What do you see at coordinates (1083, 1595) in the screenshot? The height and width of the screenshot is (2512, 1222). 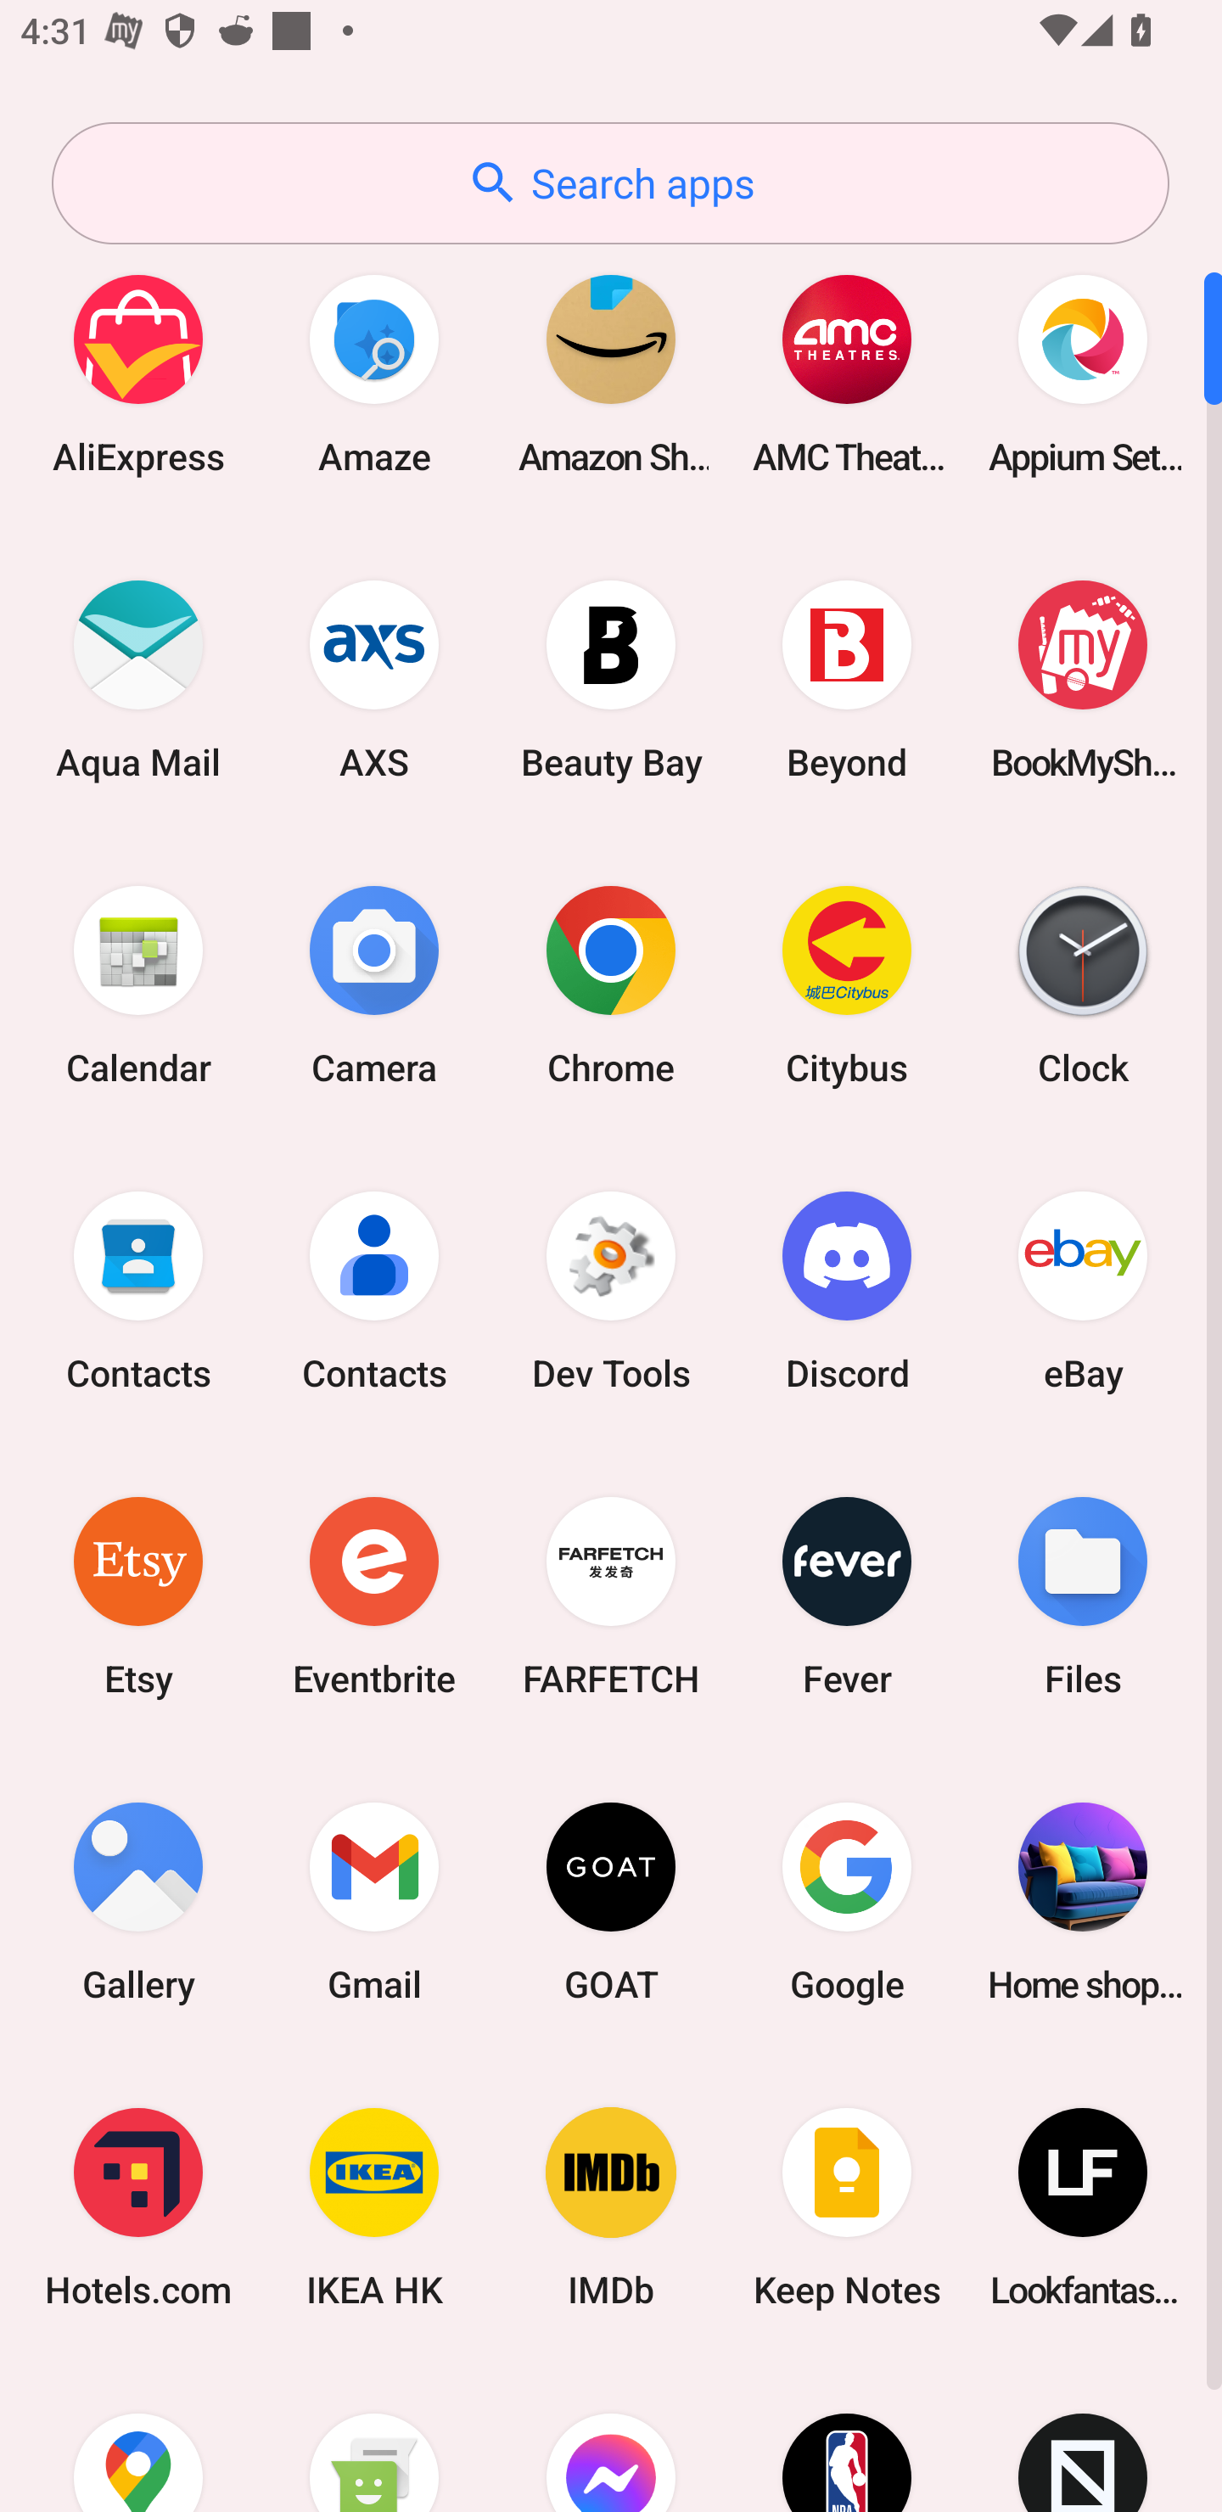 I see `Files` at bounding box center [1083, 1595].